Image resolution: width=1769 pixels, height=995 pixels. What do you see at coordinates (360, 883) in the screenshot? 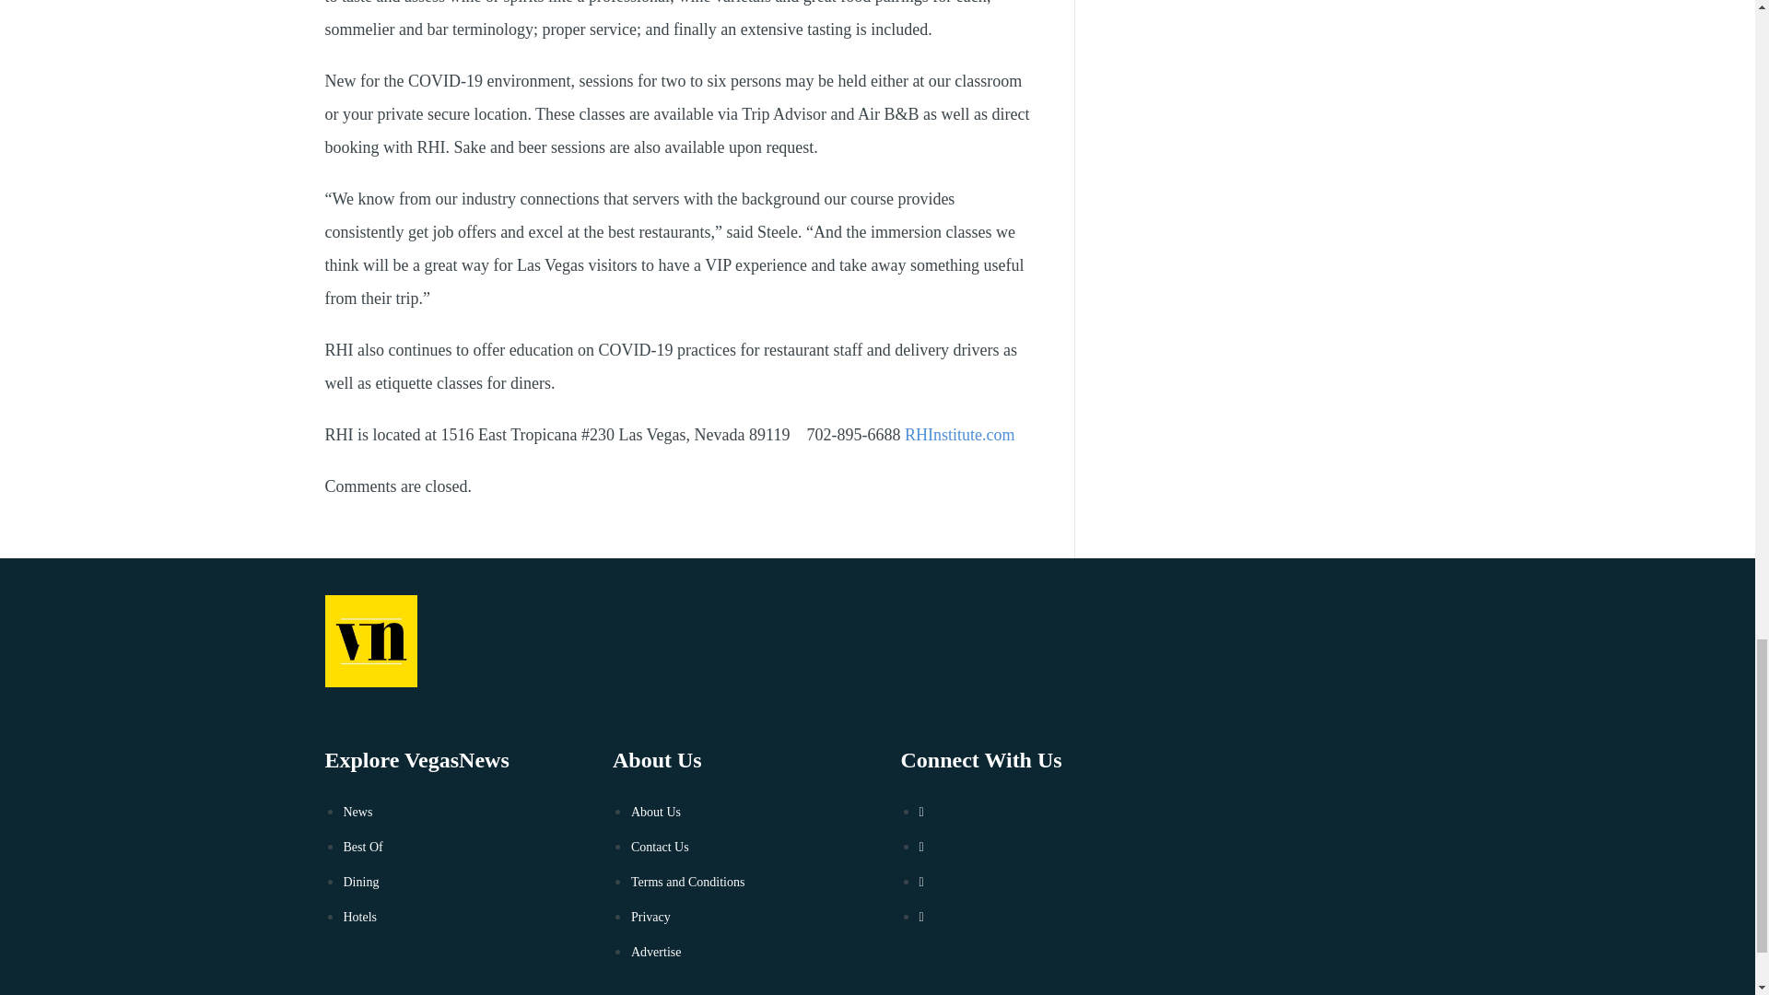
I see `Dining` at bounding box center [360, 883].